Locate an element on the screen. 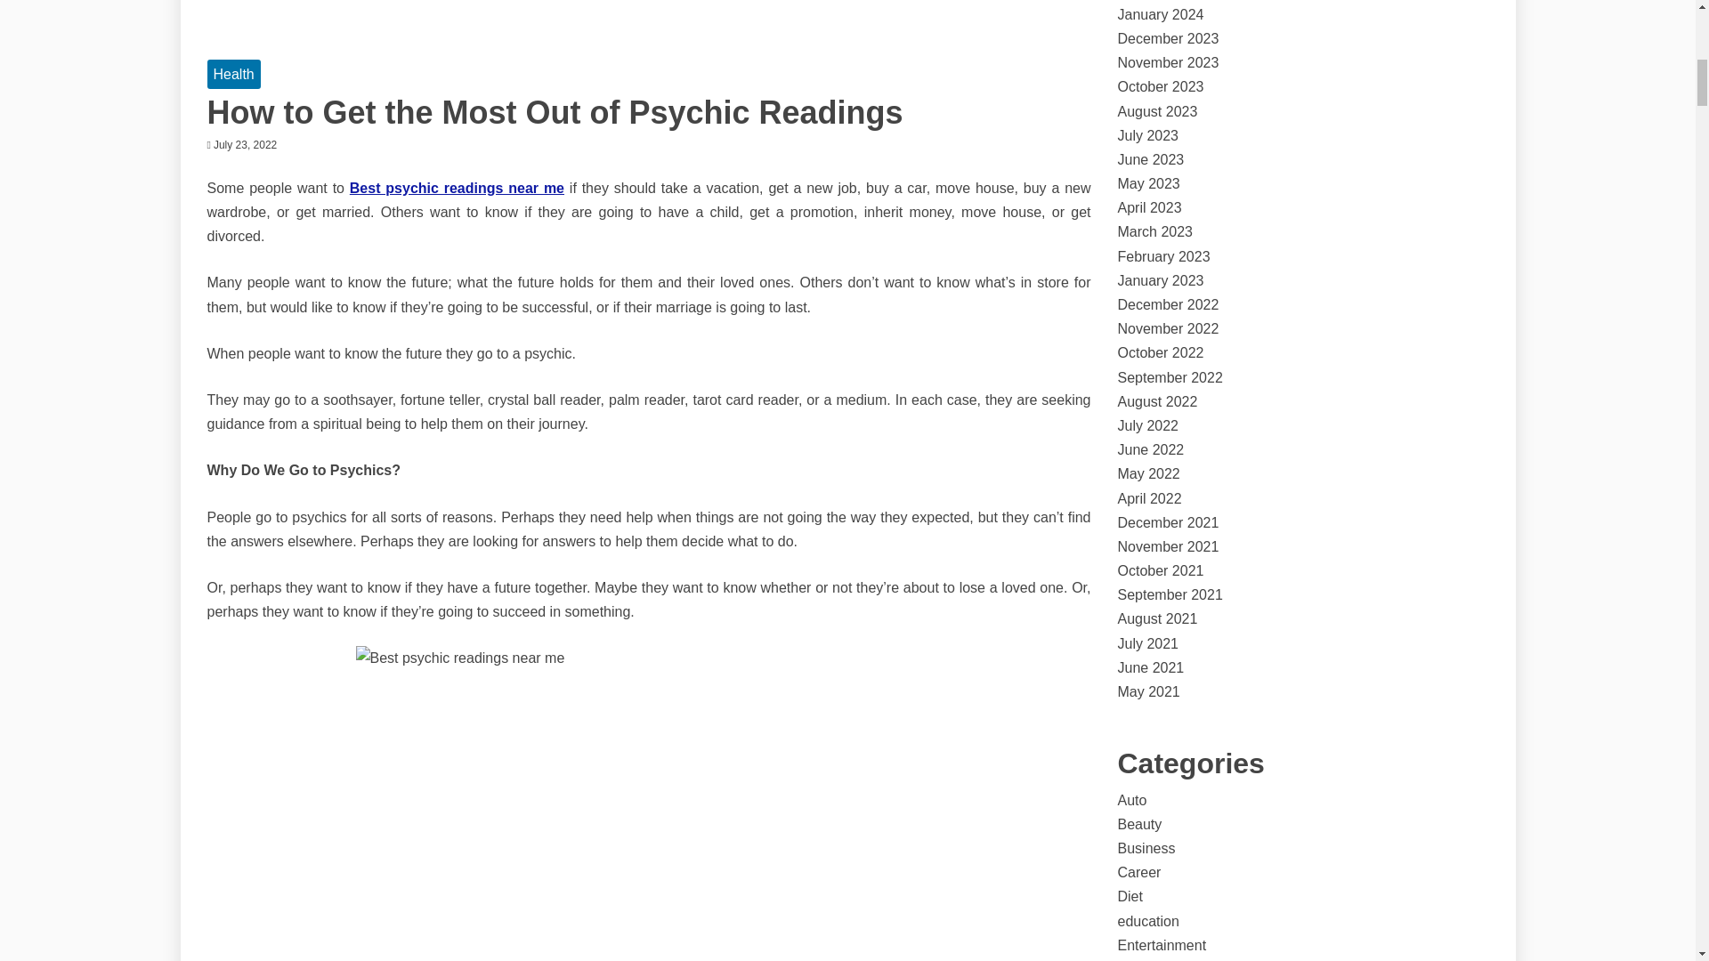 Image resolution: width=1709 pixels, height=961 pixels. July 23, 2022 is located at coordinates (246, 144).